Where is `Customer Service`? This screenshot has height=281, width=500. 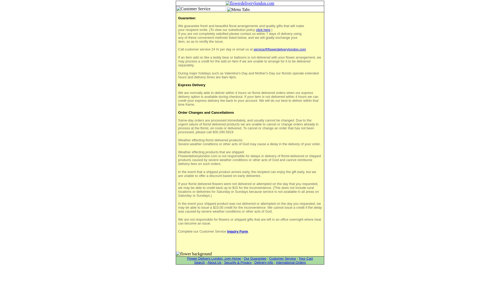
Customer Service is located at coordinates (282, 259).